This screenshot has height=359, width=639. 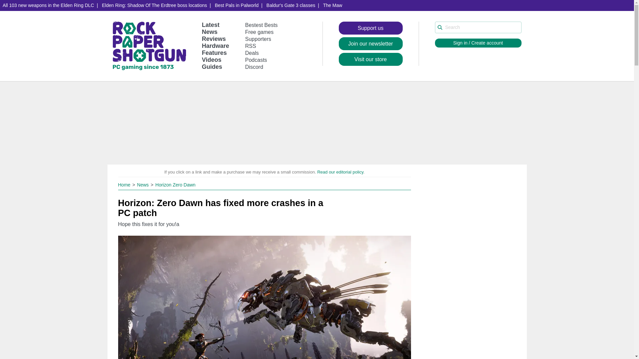 I want to click on Baldur's Gate 3 classes, so click(x=291, y=5).